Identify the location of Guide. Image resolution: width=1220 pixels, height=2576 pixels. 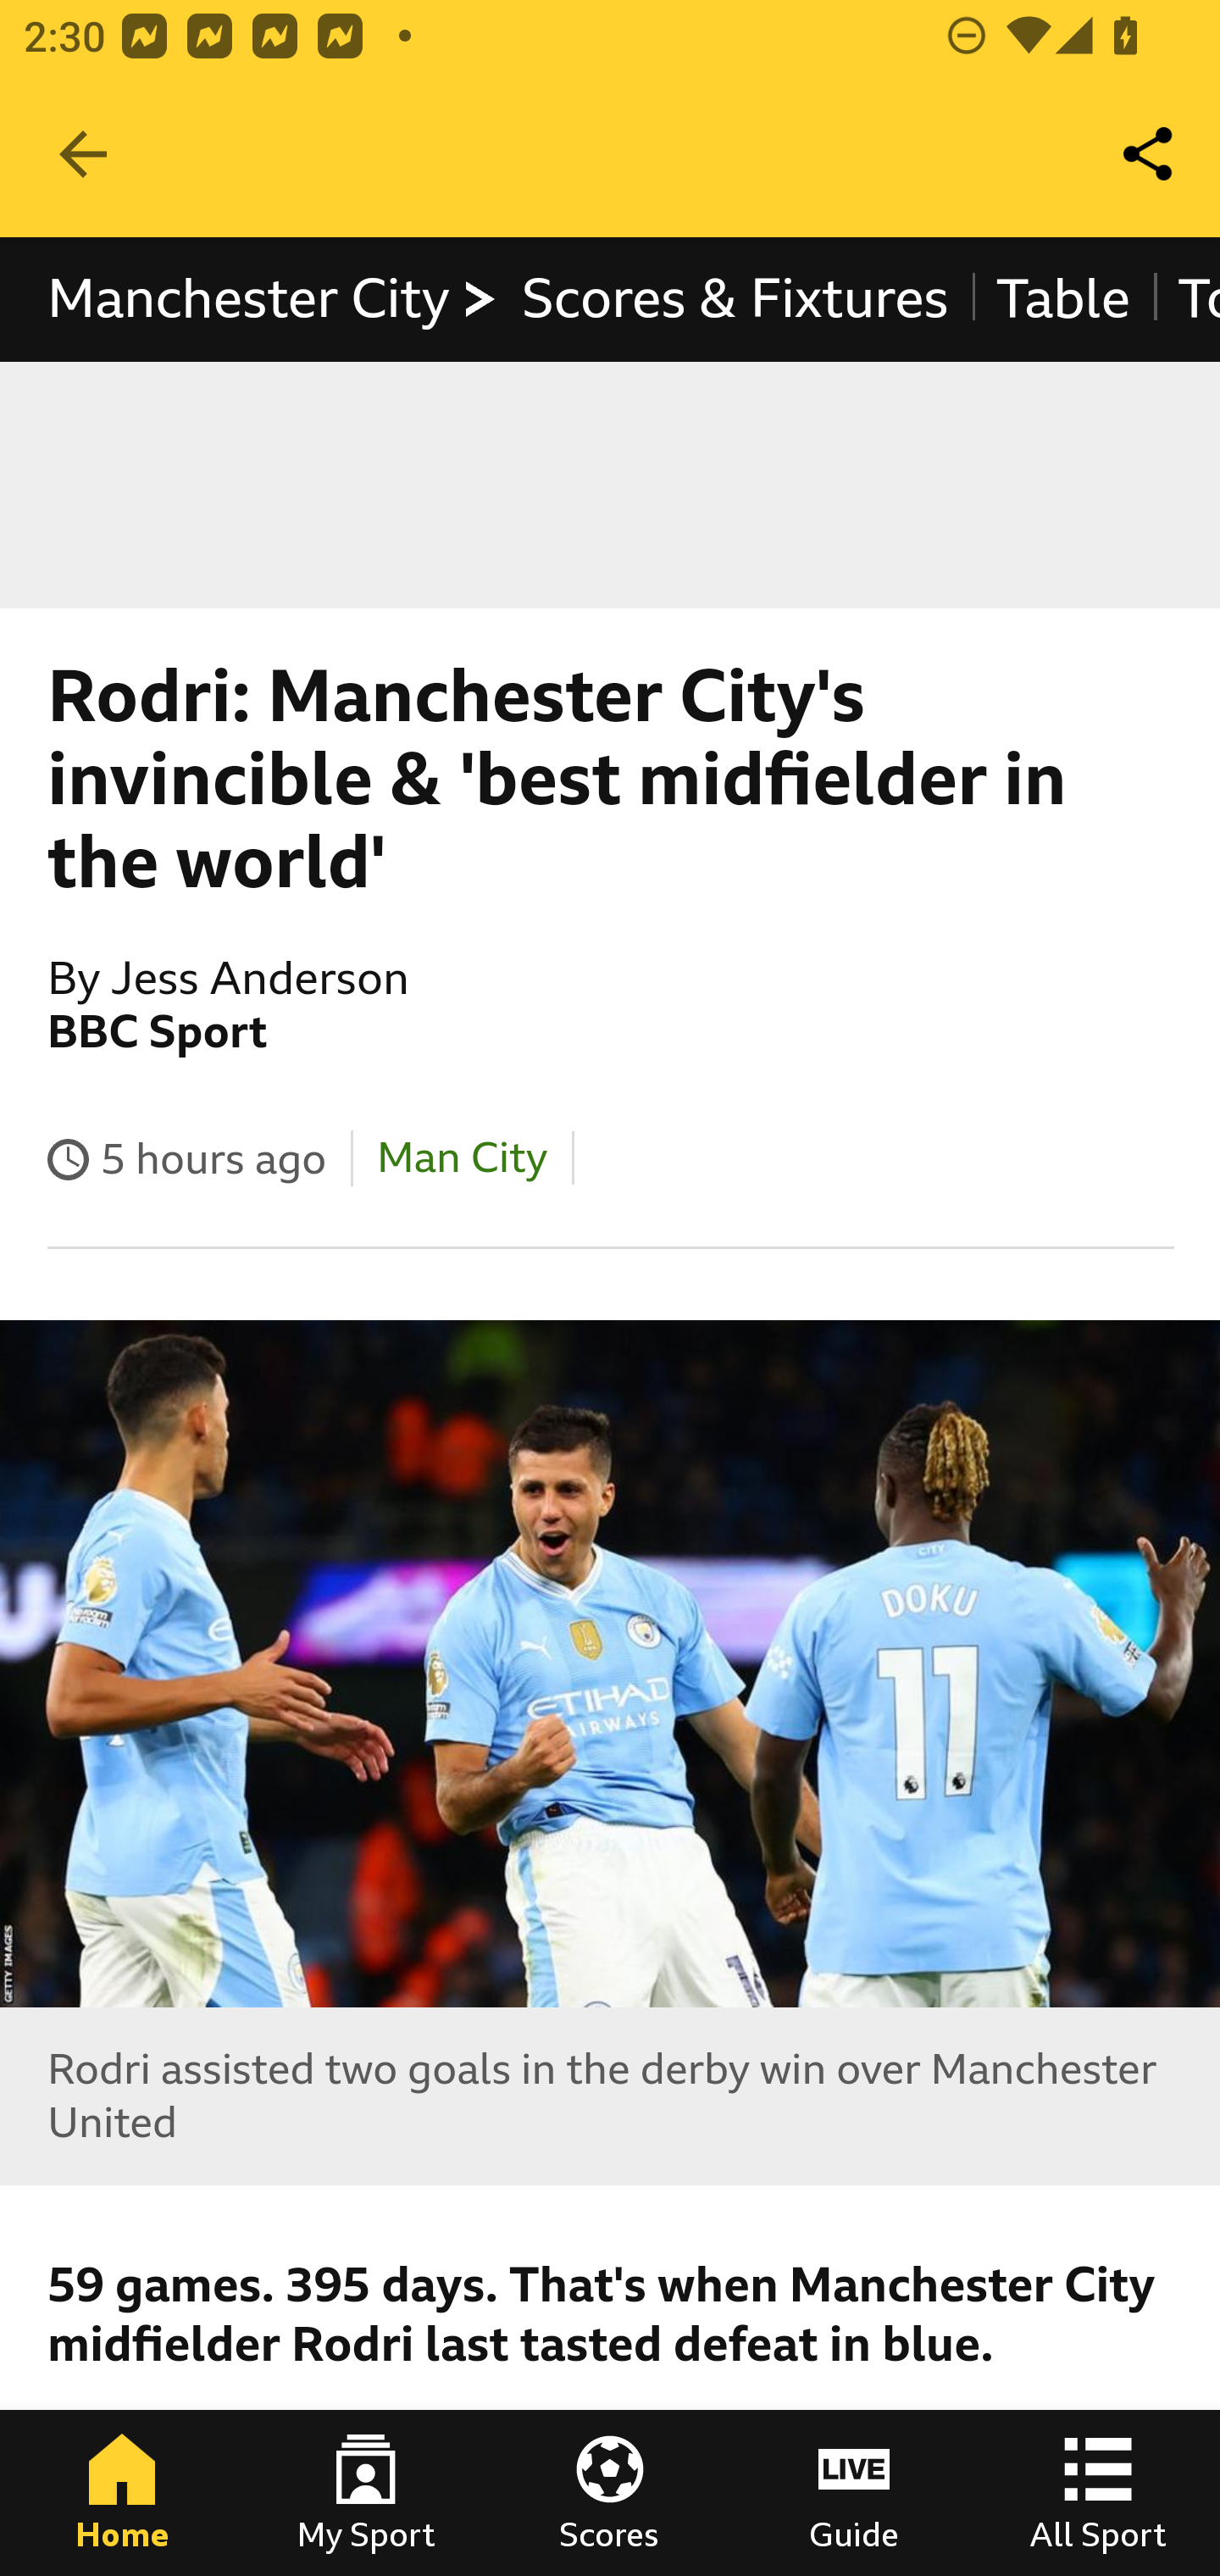
(854, 2493).